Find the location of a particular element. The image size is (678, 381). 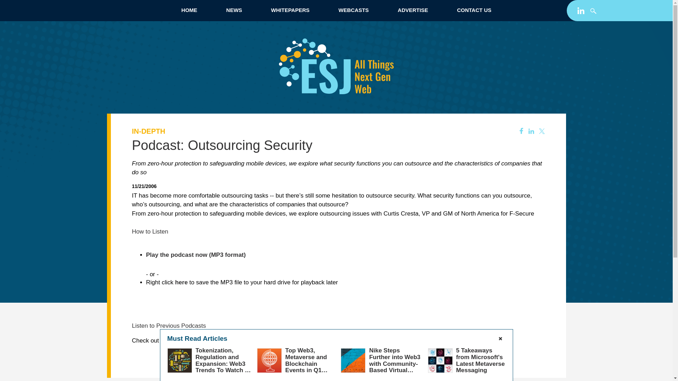

IN-DEPTH is located at coordinates (149, 131).